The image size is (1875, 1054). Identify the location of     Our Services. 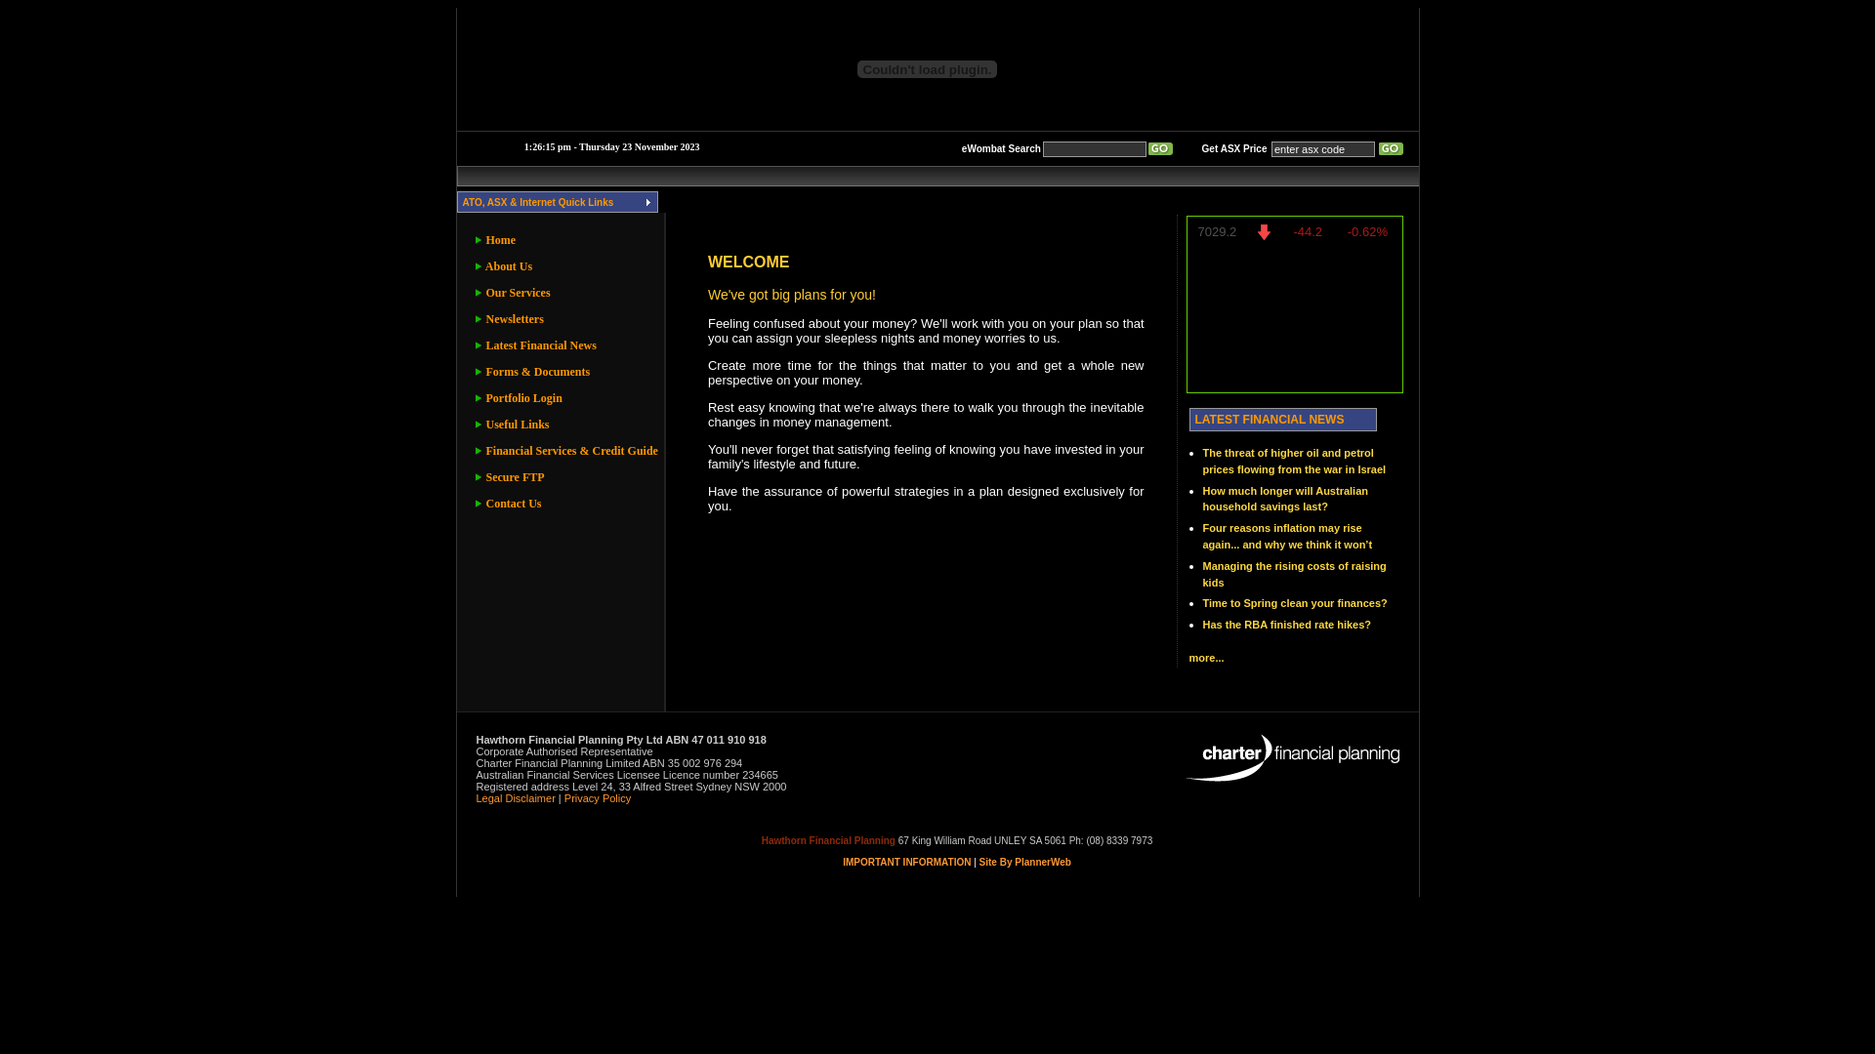
(565, 293).